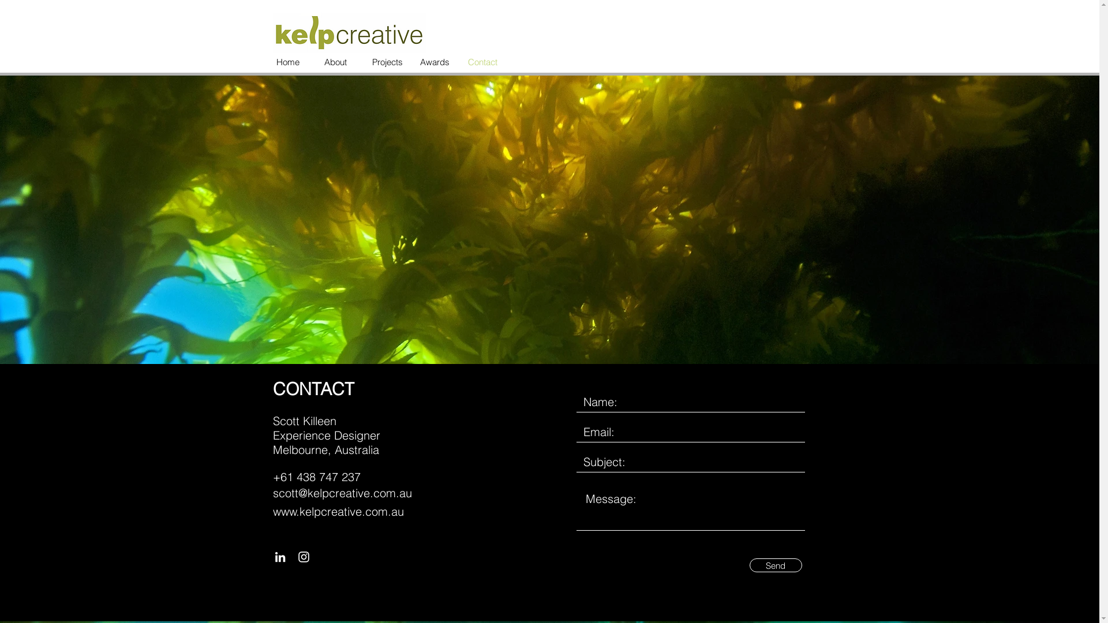  I want to click on Contact, so click(484, 62).